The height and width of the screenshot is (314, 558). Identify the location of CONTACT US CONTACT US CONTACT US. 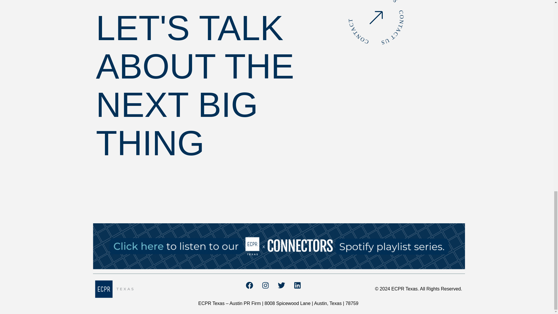
(365, 14).